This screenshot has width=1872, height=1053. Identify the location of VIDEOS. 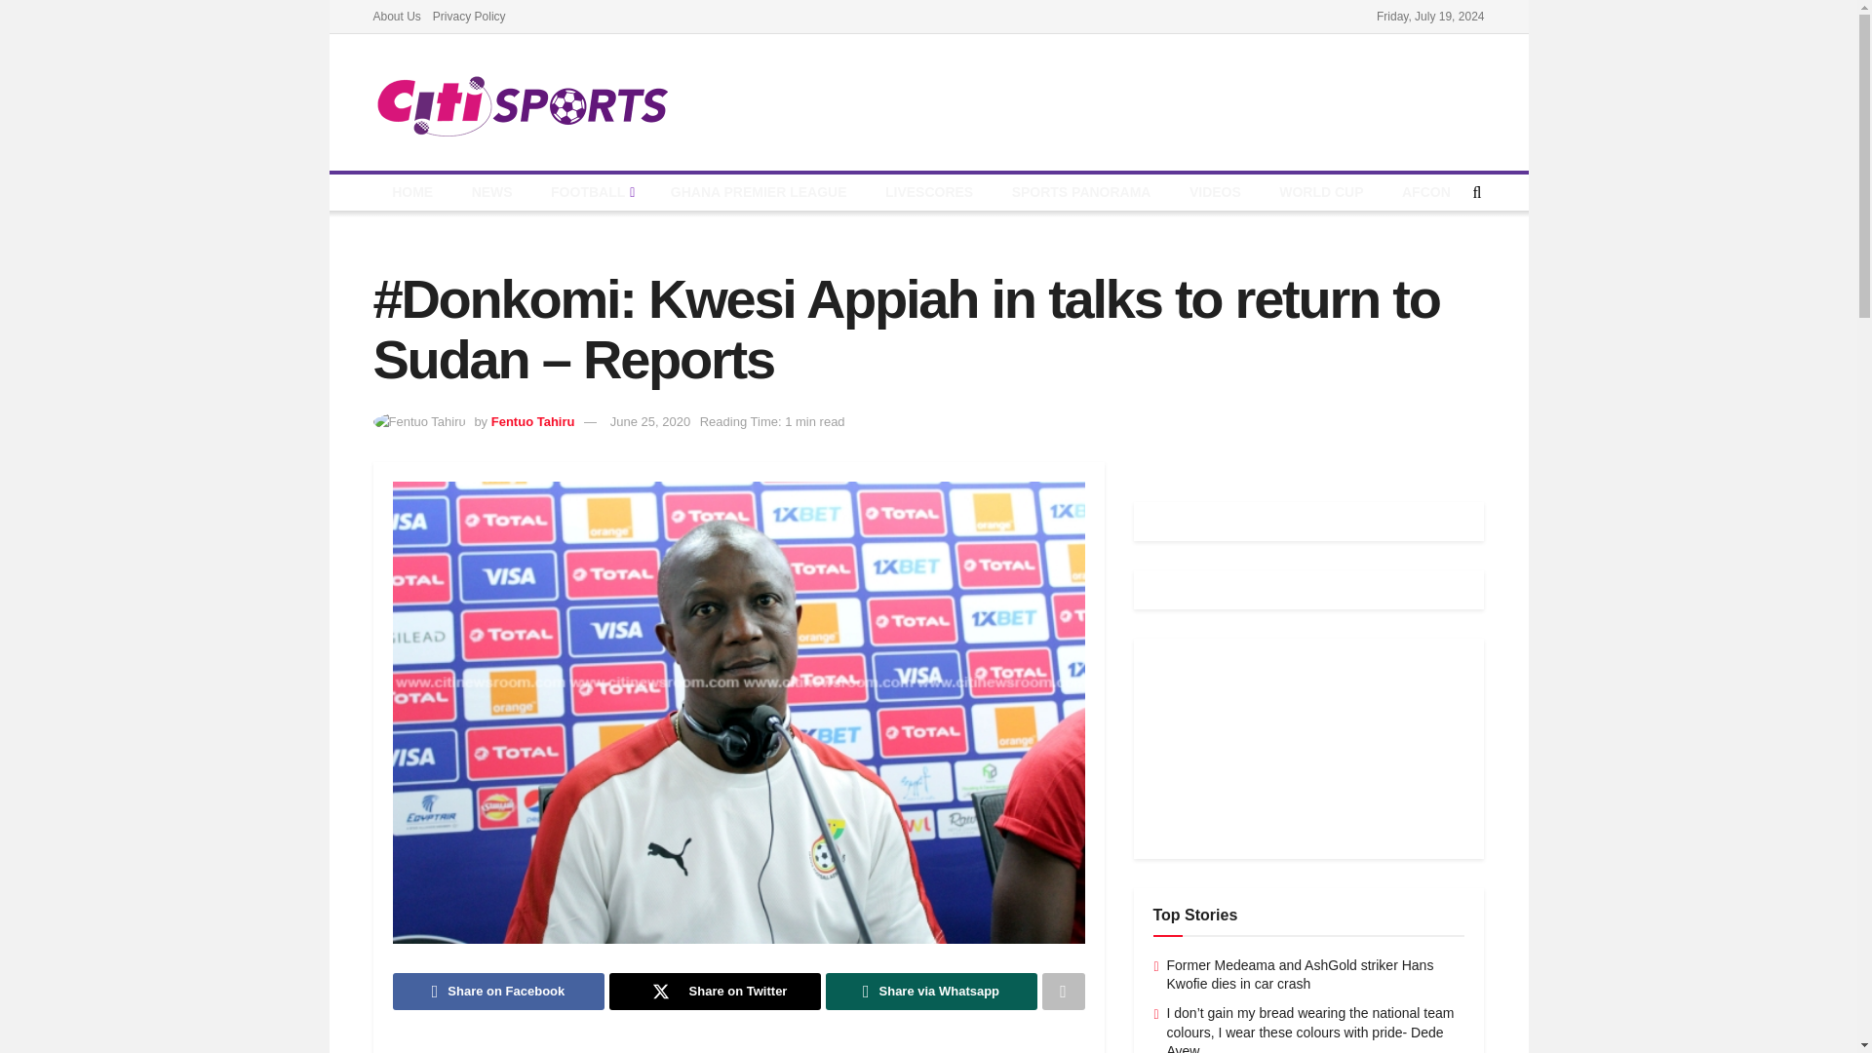
(1215, 193).